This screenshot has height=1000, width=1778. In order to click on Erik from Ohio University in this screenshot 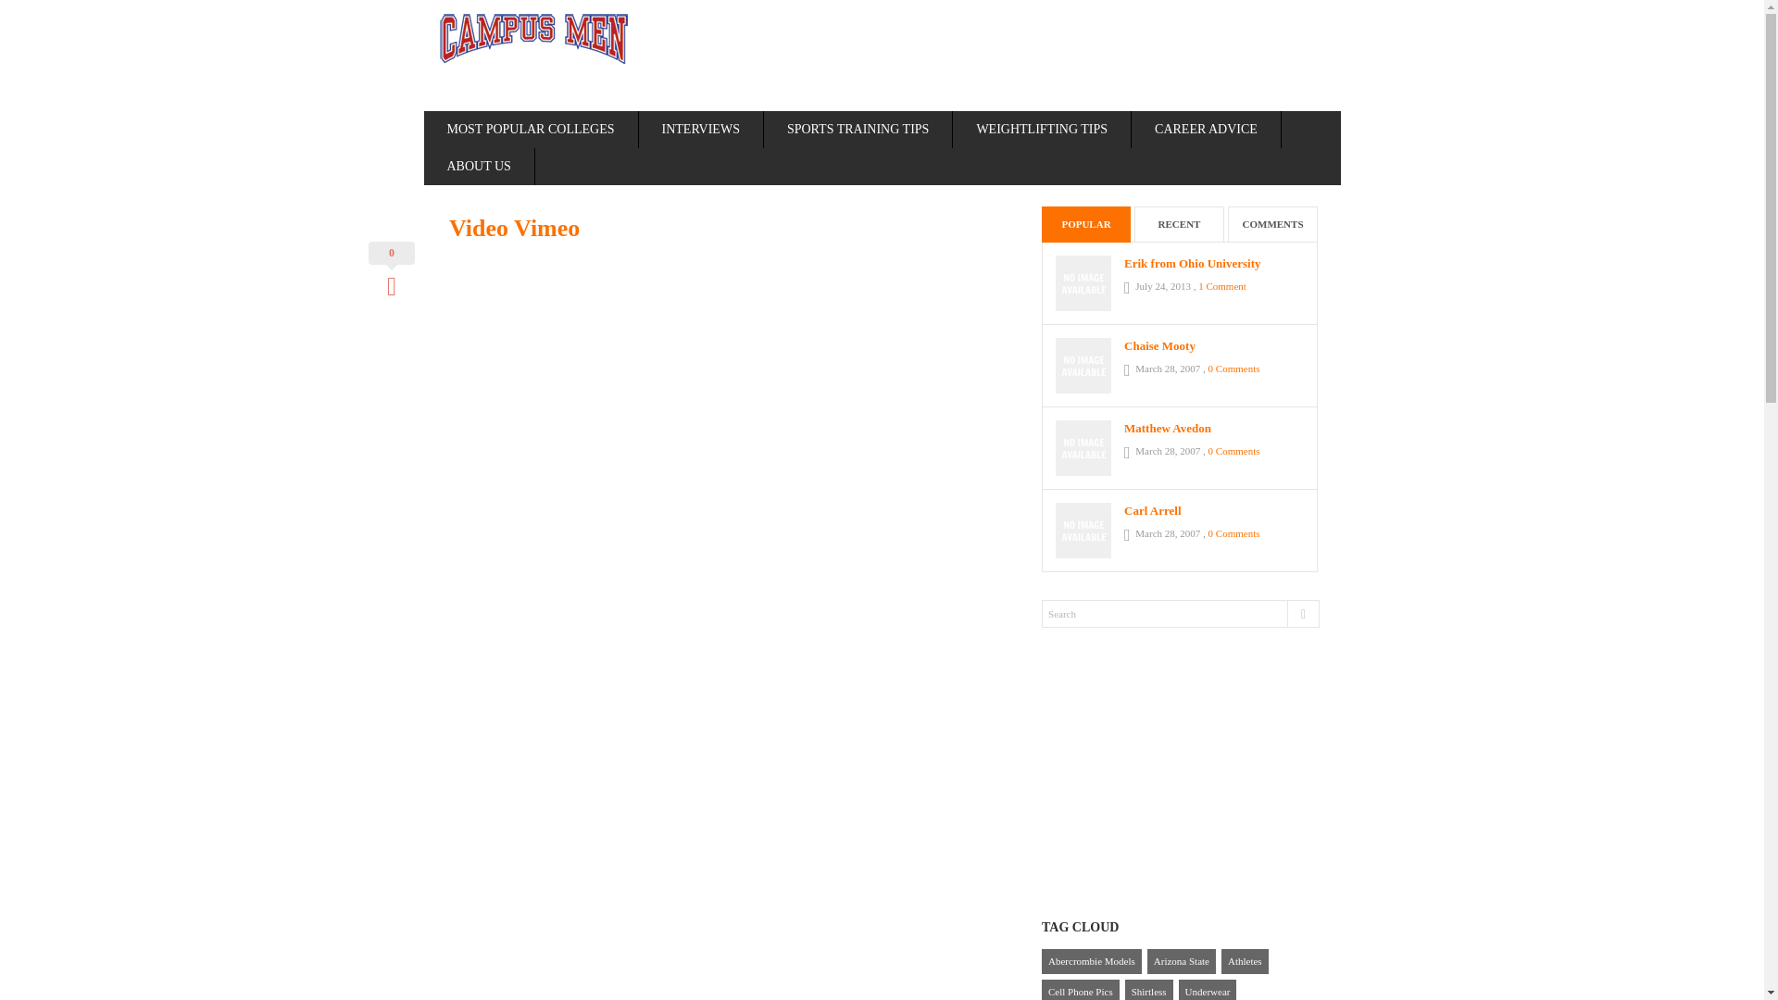, I will do `click(1213, 263)`.